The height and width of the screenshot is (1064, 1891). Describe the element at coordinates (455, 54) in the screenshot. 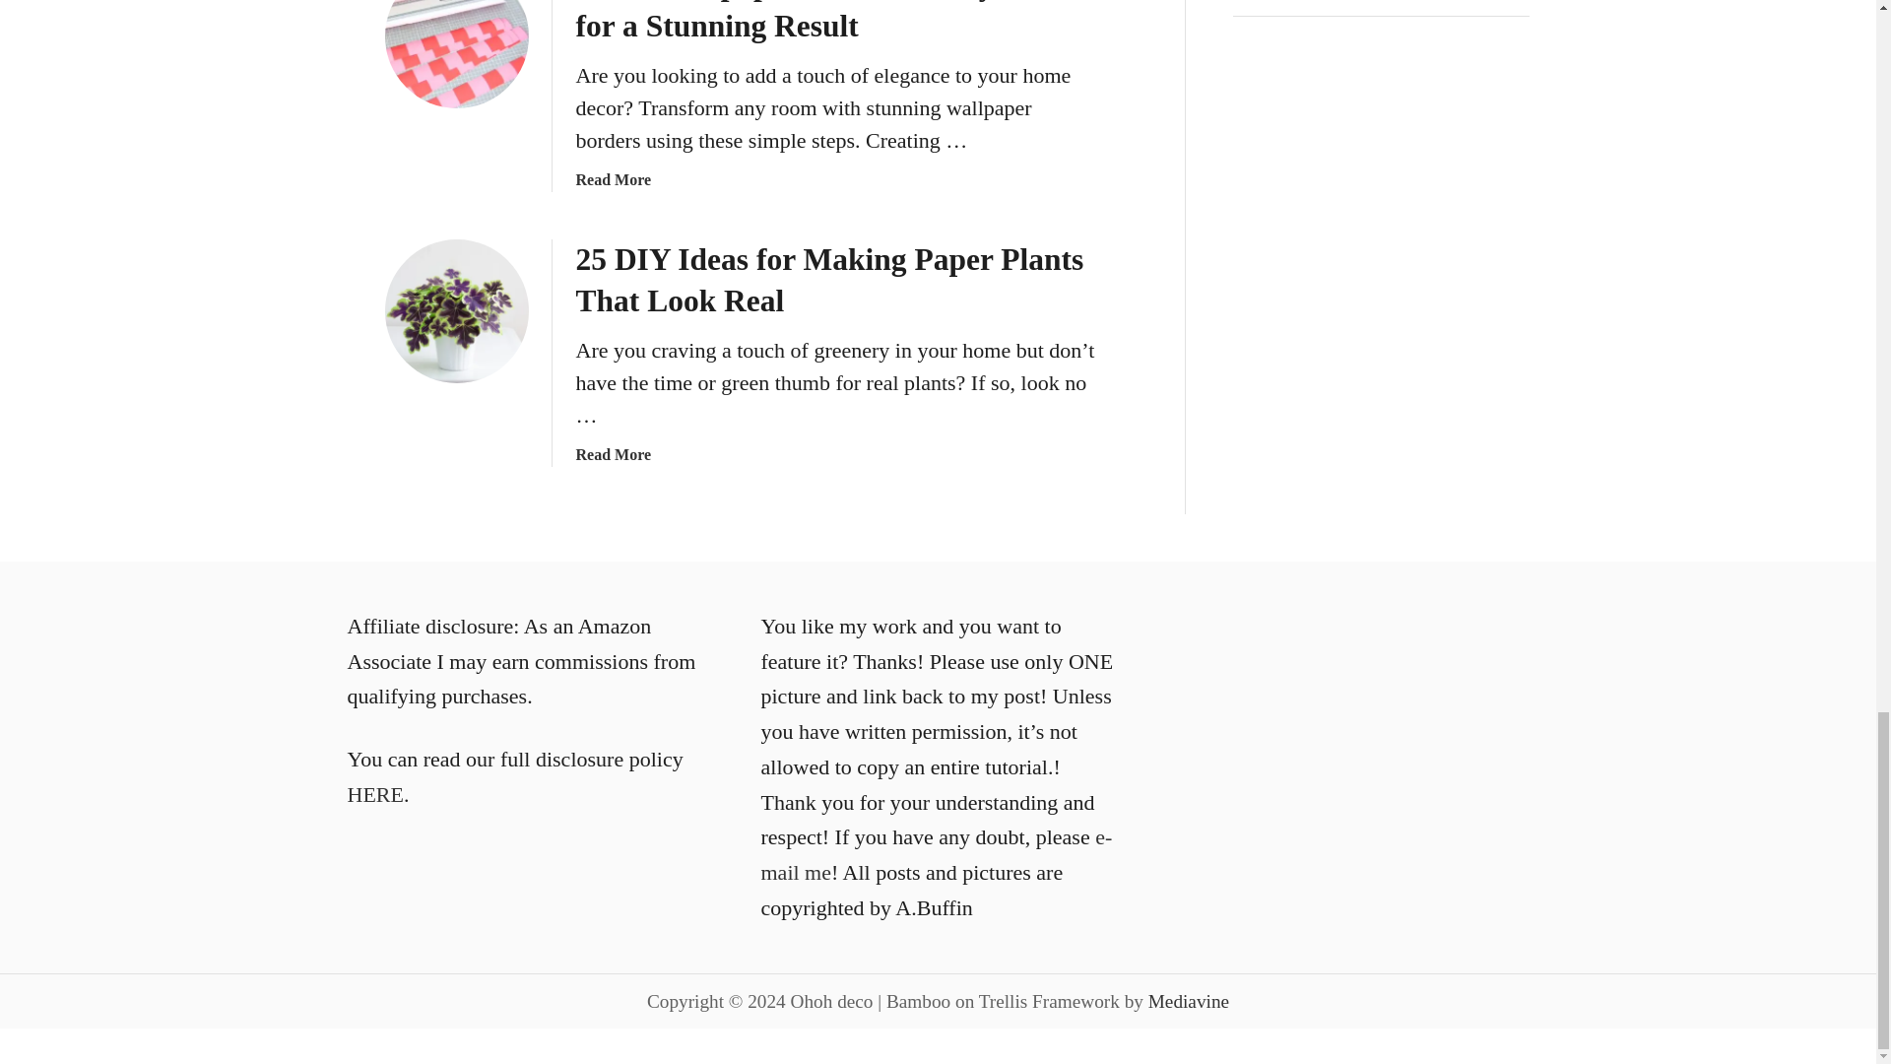

I see `Make Wallpaper Borders: Easy DIY for a Stunning Result` at that location.